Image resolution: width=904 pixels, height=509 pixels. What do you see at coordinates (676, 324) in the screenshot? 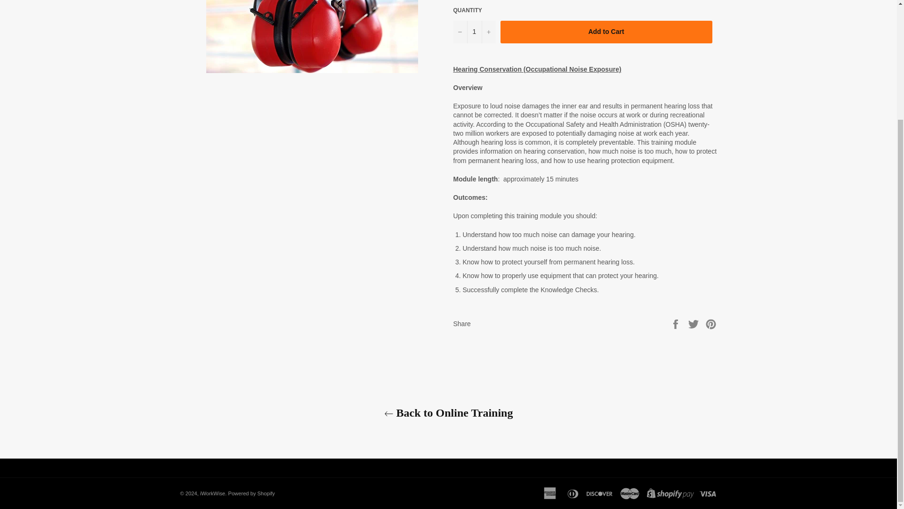
I see `Share on Facebook` at bounding box center [676, 324].